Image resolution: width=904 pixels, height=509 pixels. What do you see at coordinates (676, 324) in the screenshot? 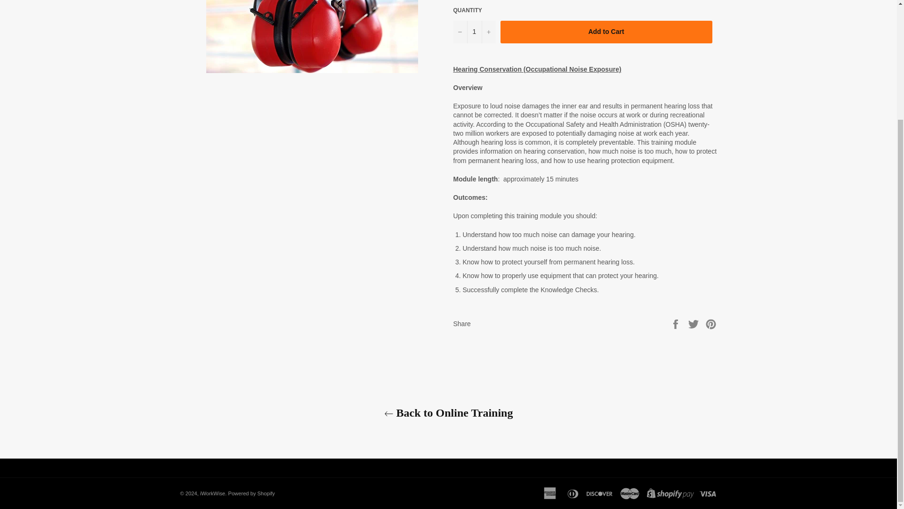
I see `Share on Facebook` at bounding box center [676, 324].